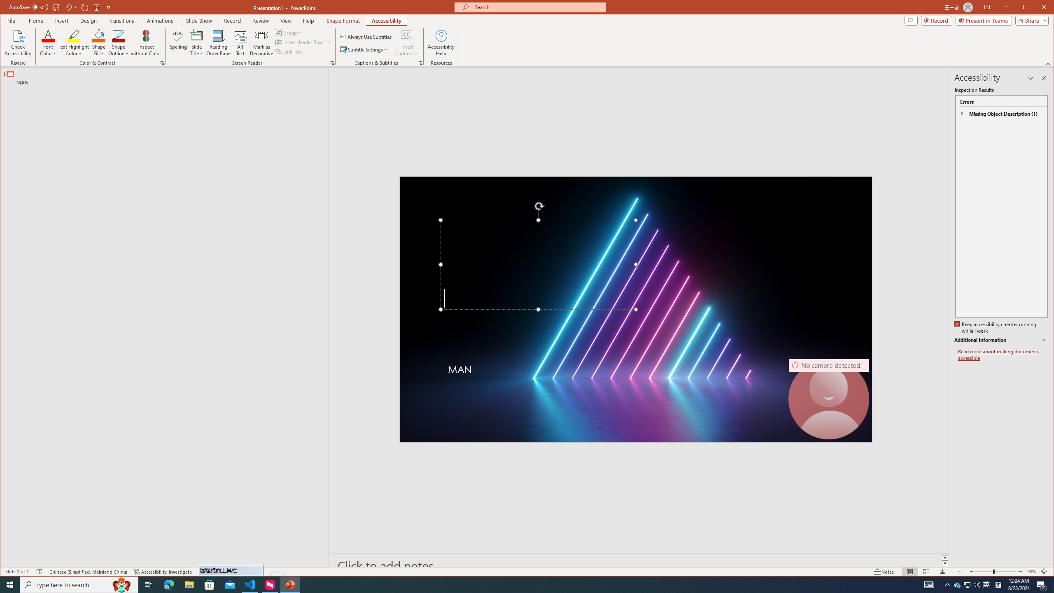  What do you see at coordinates (240, 43) in the screenshot?
I see `Alt Text` at bounding box center [240, 43].